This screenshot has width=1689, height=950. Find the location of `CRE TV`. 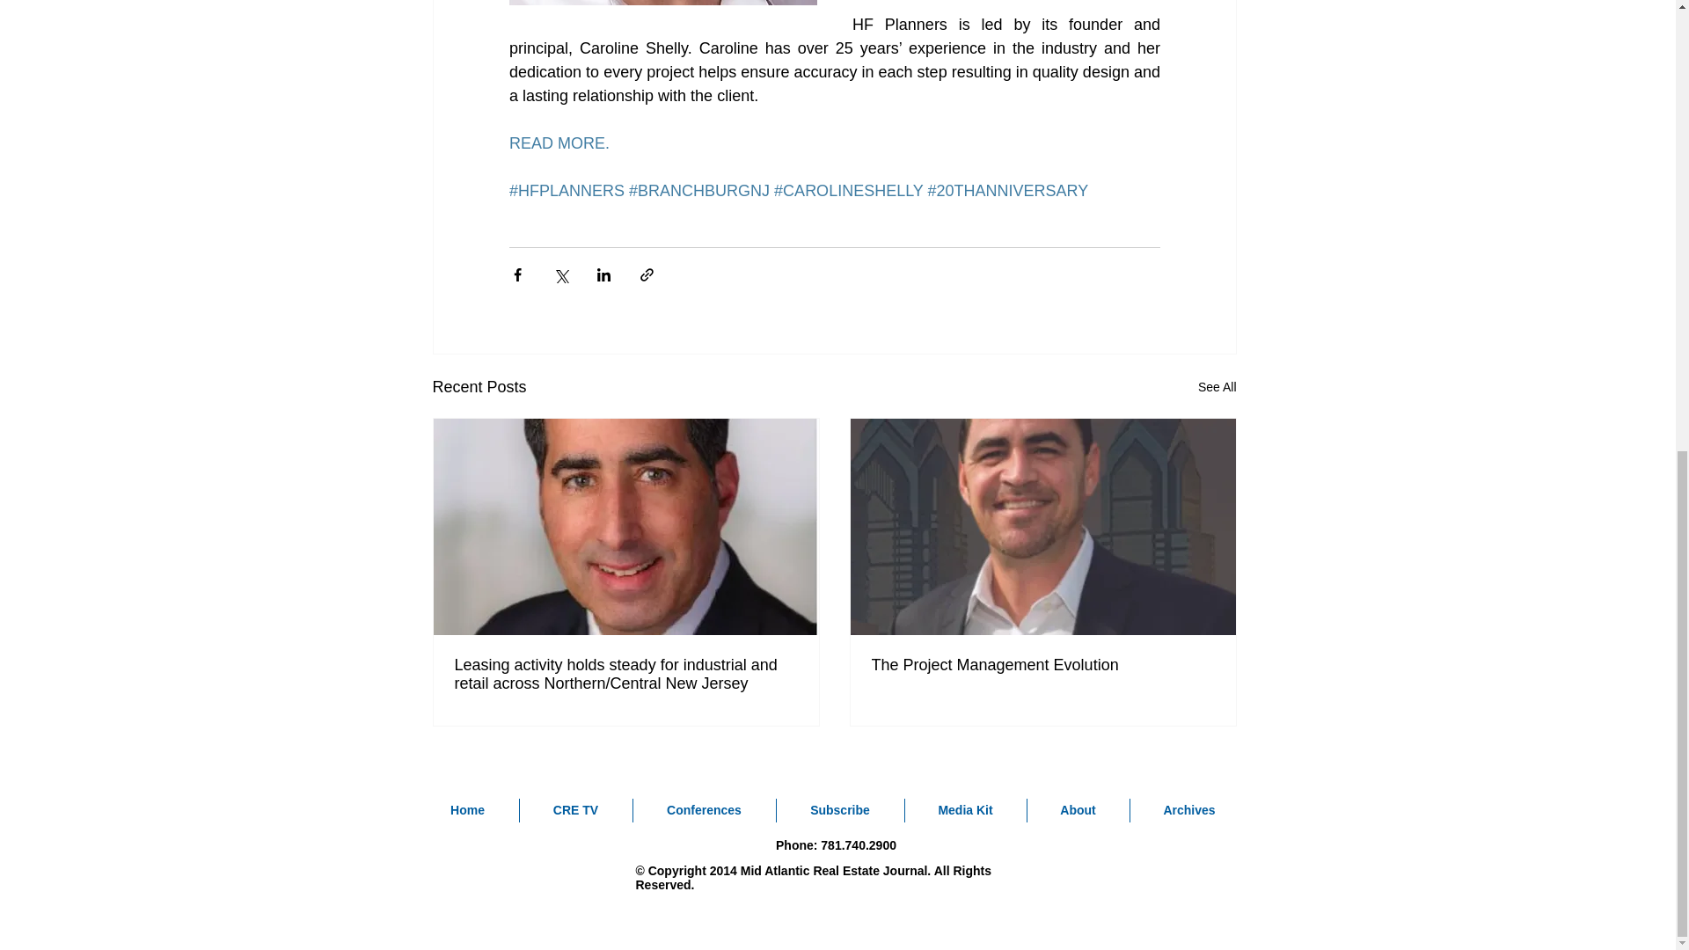

CRE TV is located at coordinates (575, 811).